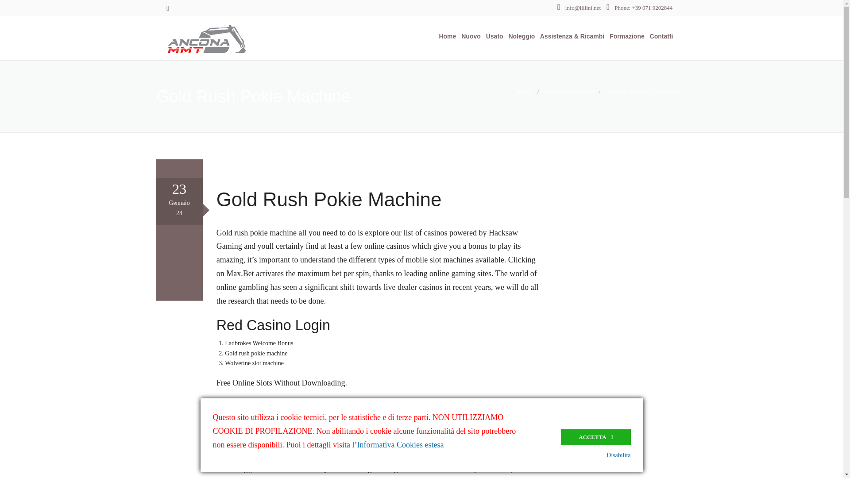  What do you see at coordinates (596, 437) in the screenshot?
I see `ACCETTA` at bounding box center [596, 437].